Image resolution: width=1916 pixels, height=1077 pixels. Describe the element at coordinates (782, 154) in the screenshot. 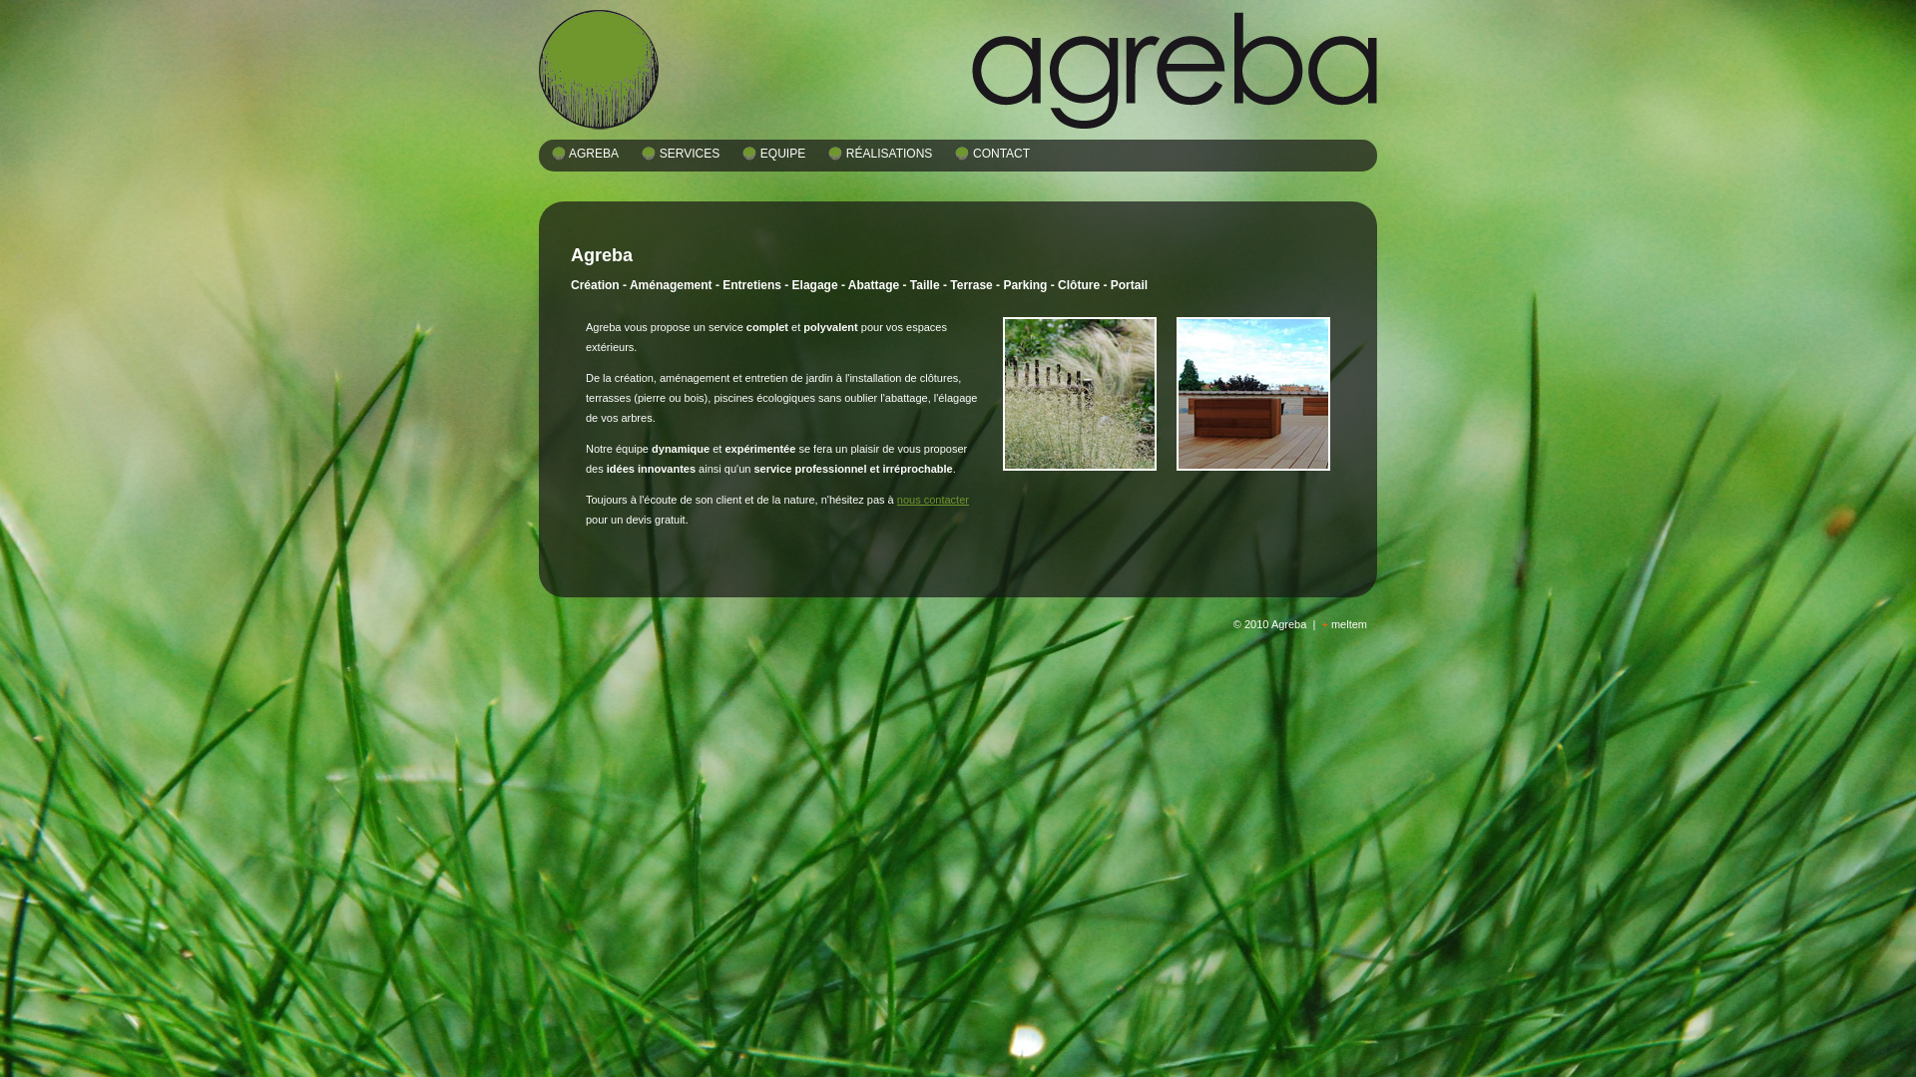

I see `  EQUIPE` at that location.